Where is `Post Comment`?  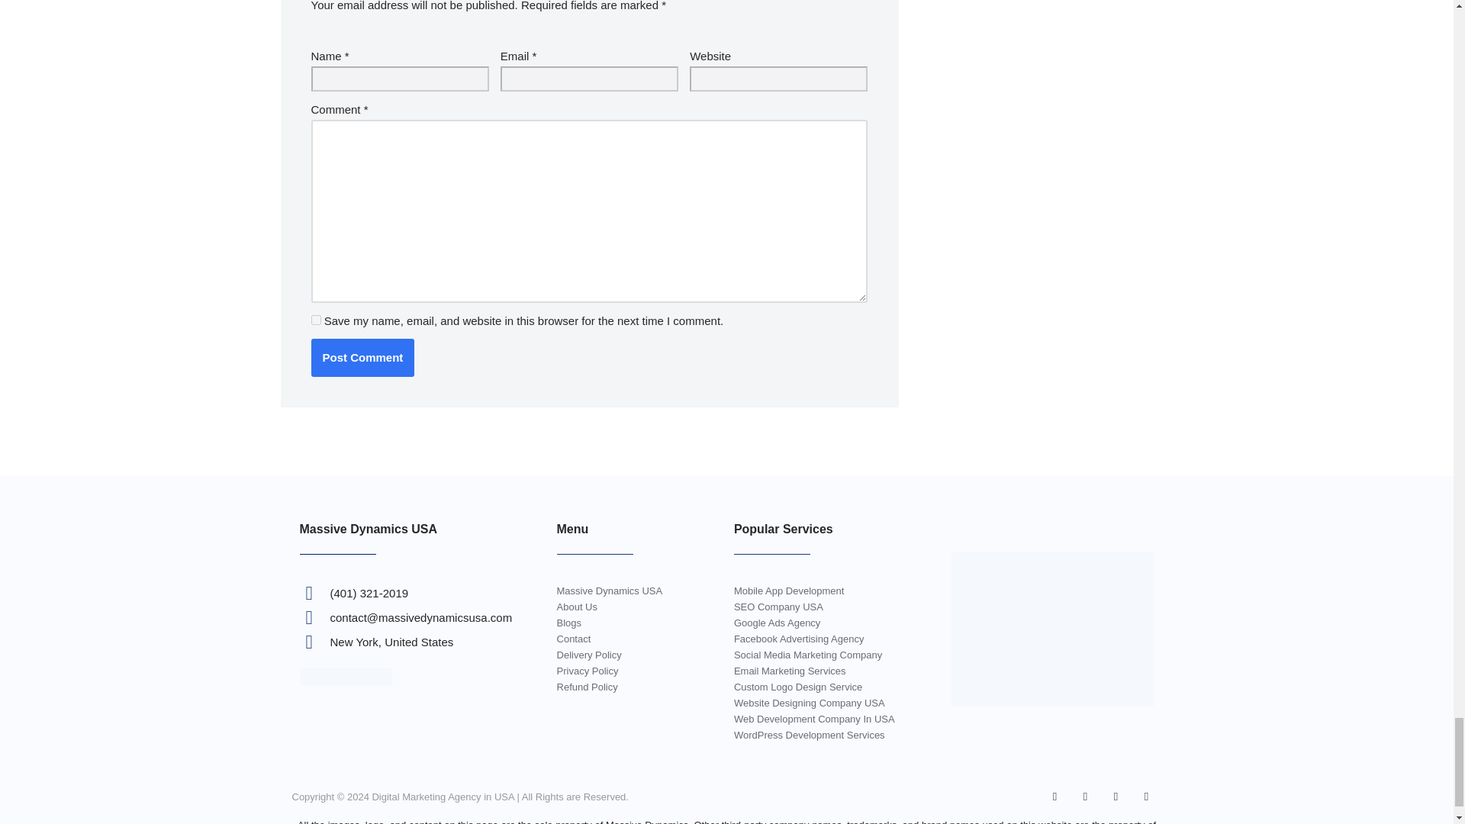
Post Comment is located at coordinates (362, 357).